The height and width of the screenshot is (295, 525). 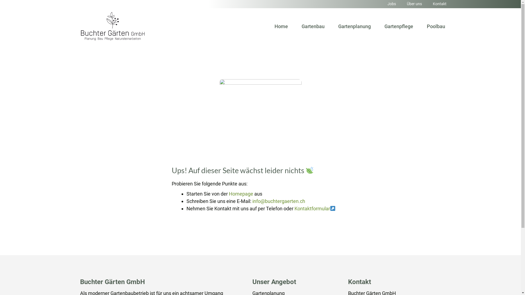 What do you see at coordinates (436, 26) in the screenshot?
I see `Poolbau` at bounding box center [436, 26].